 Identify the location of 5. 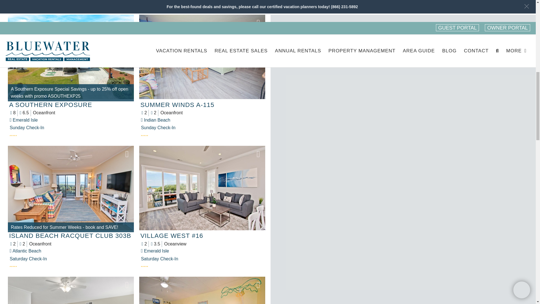
(202, 265).